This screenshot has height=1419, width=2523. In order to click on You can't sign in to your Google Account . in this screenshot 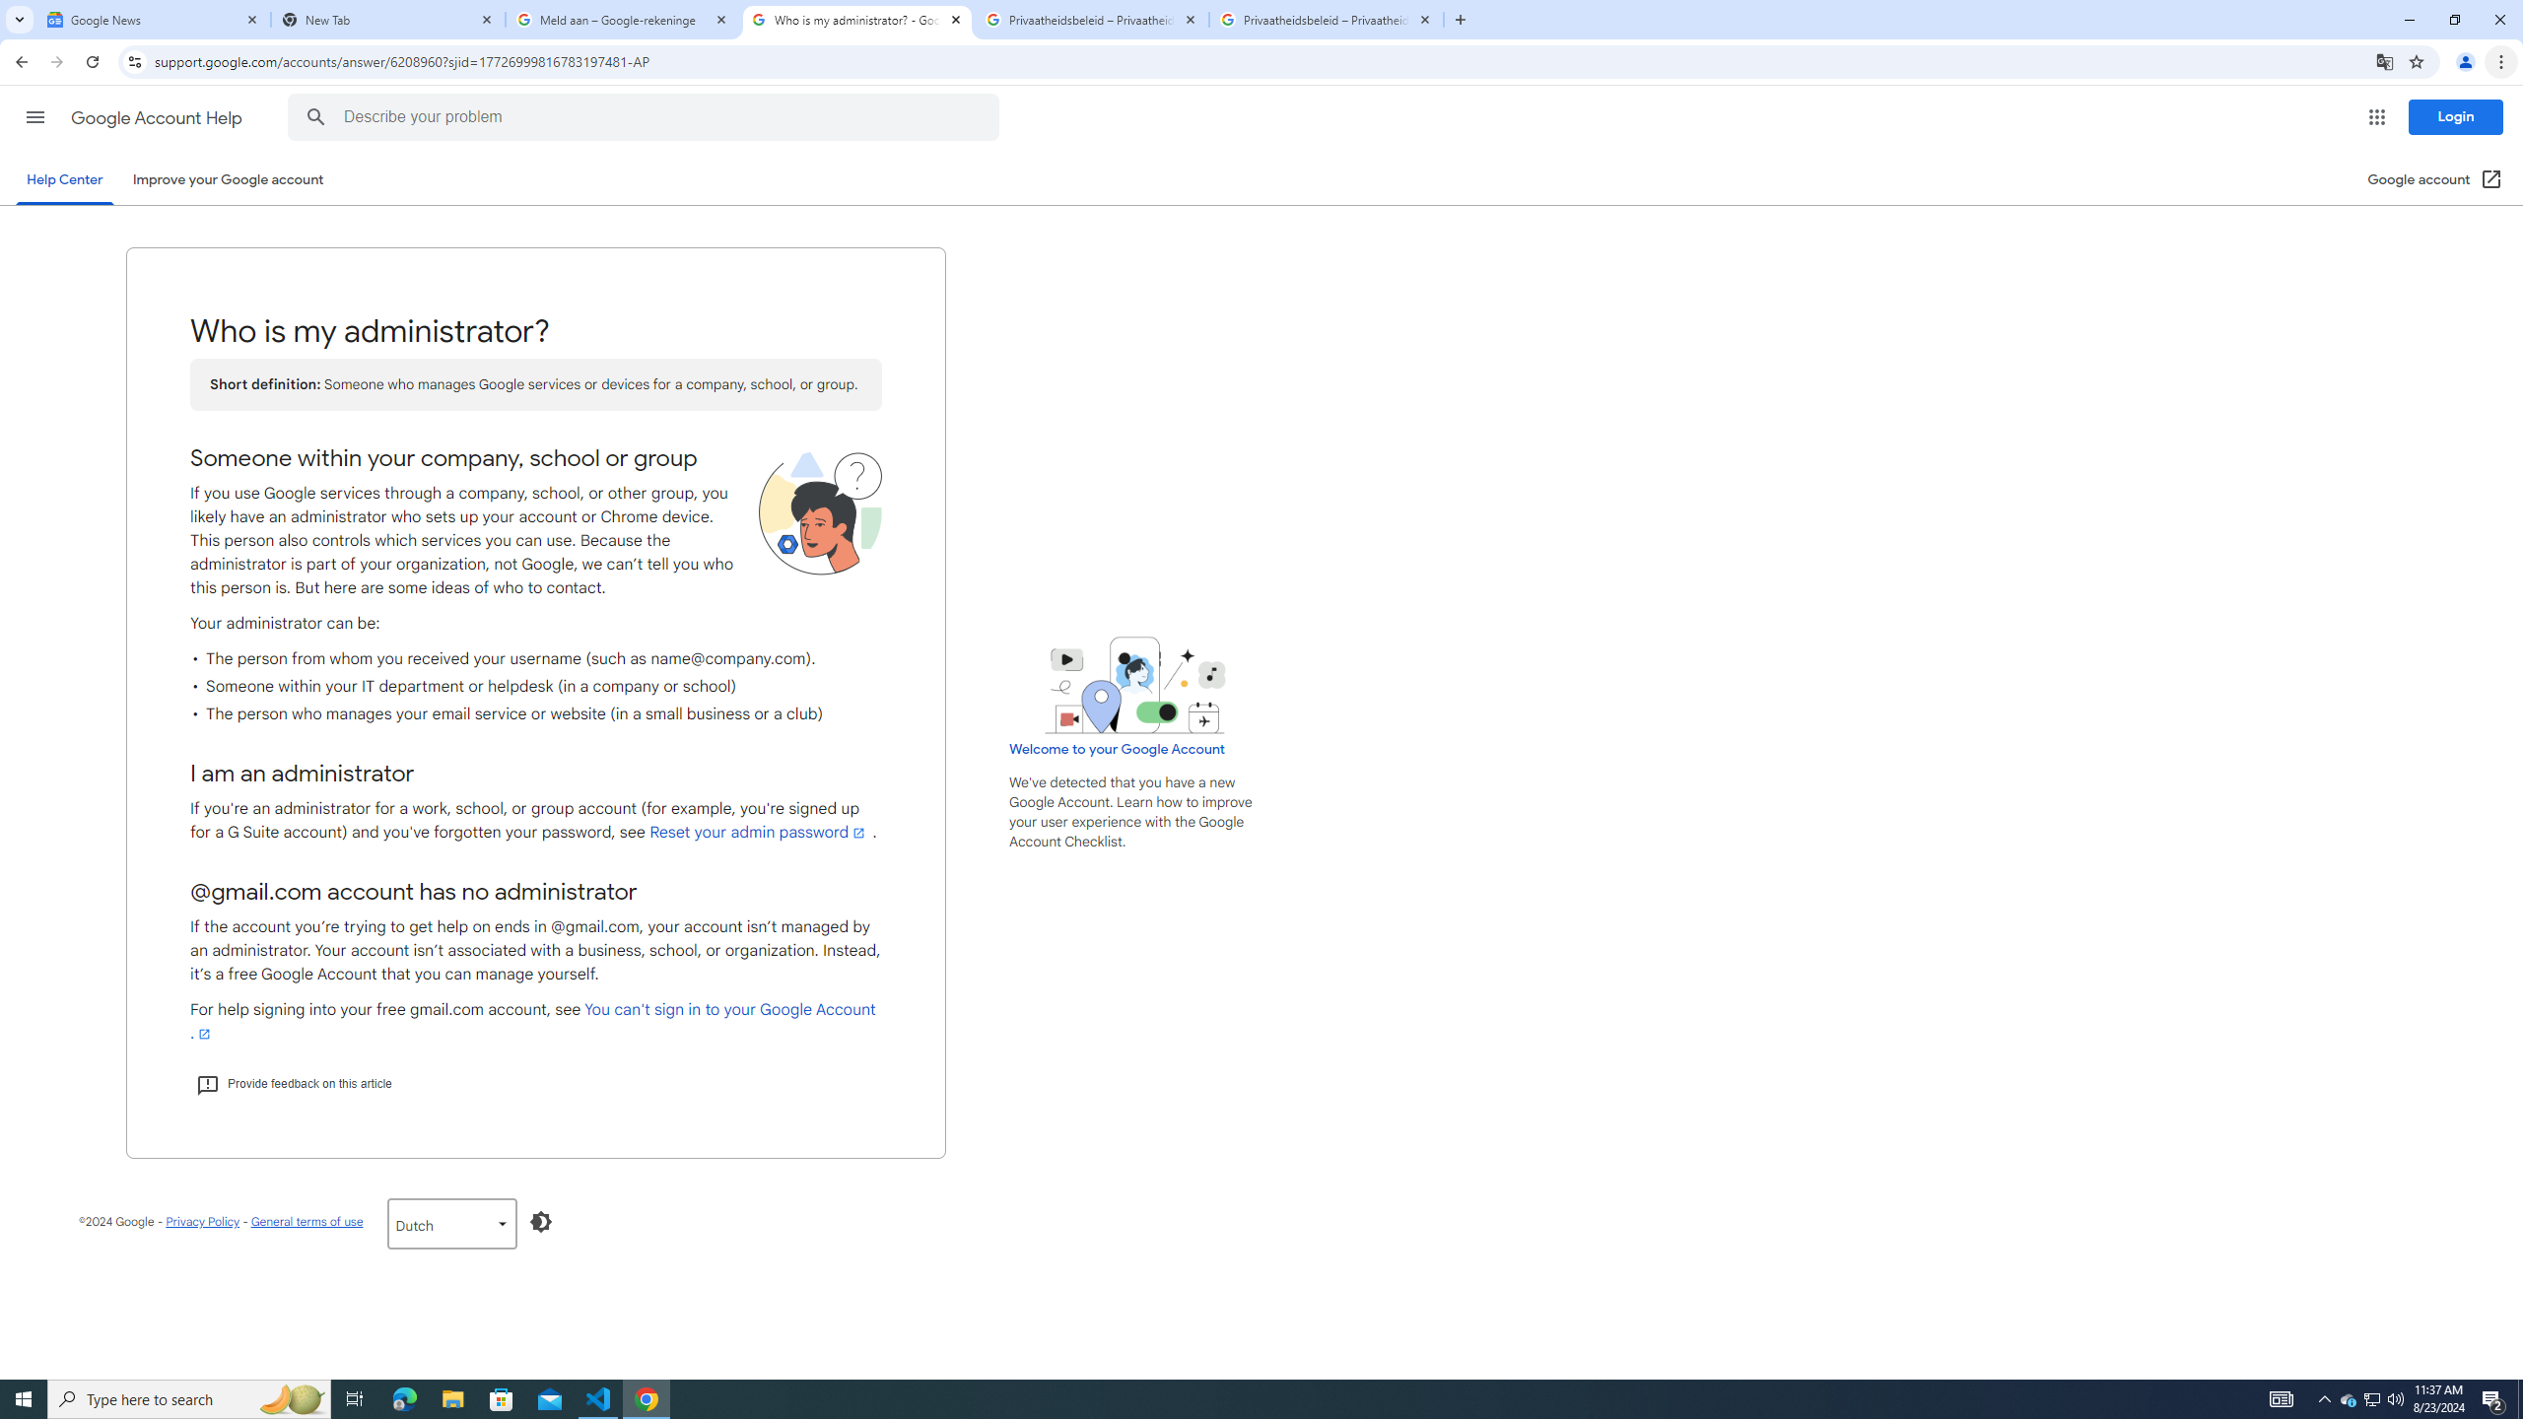, I will do `click(532, 1021)`.